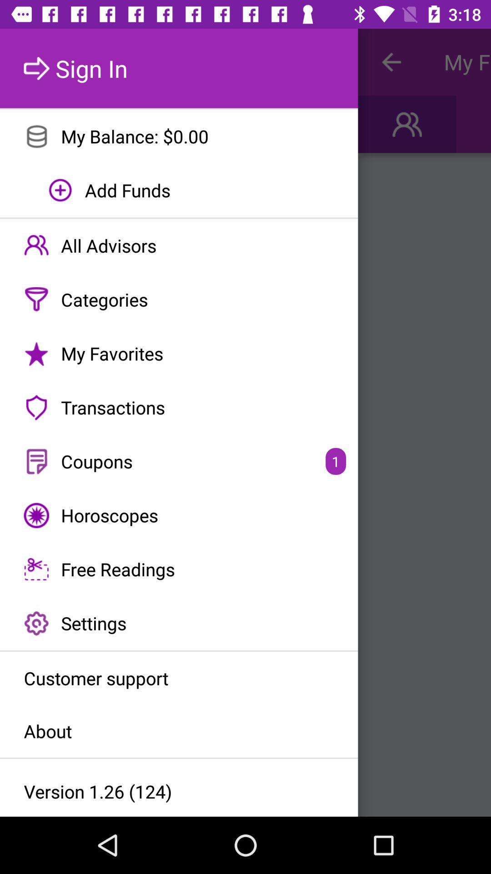 The height and width of the screenshot is (874, 491). I want to click on choose icon above the free readings item, so click(179, 515).